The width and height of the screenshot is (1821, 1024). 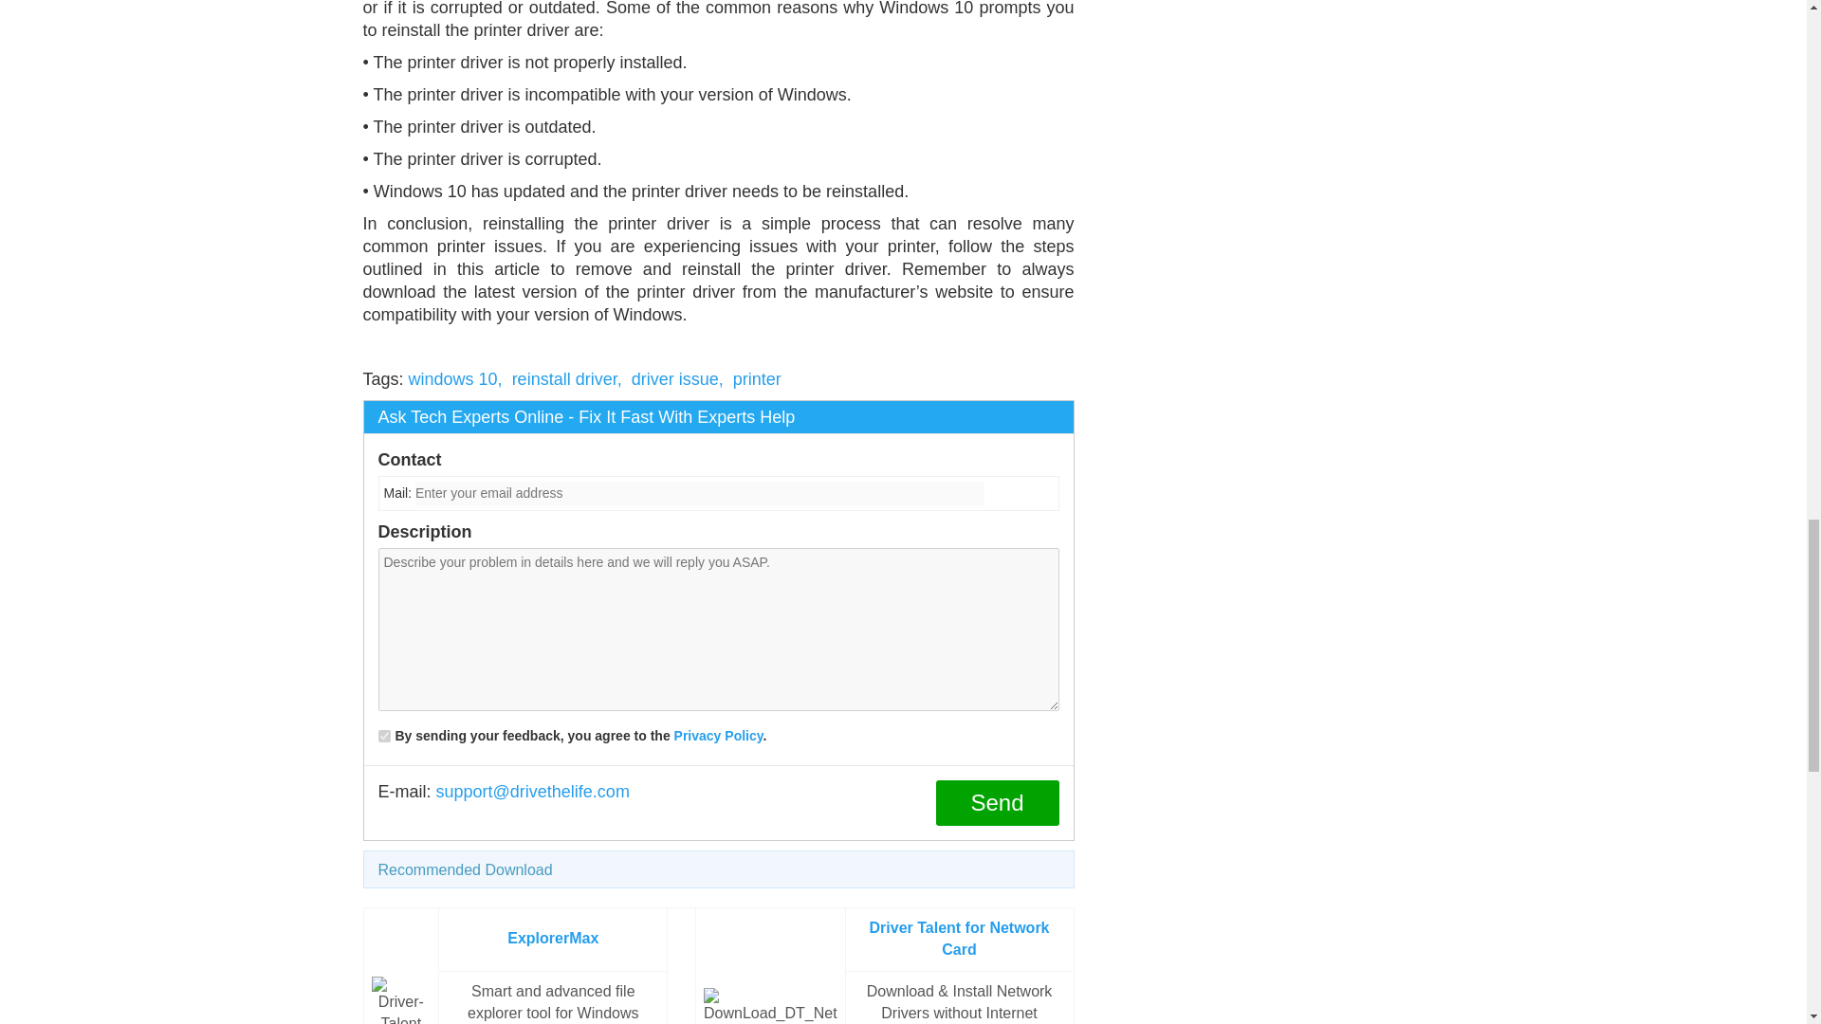 What do you see at coordinates (960, 938) in the screenshot?
I see `Driver Talent for Network Card` at bounding box center [960, 938].